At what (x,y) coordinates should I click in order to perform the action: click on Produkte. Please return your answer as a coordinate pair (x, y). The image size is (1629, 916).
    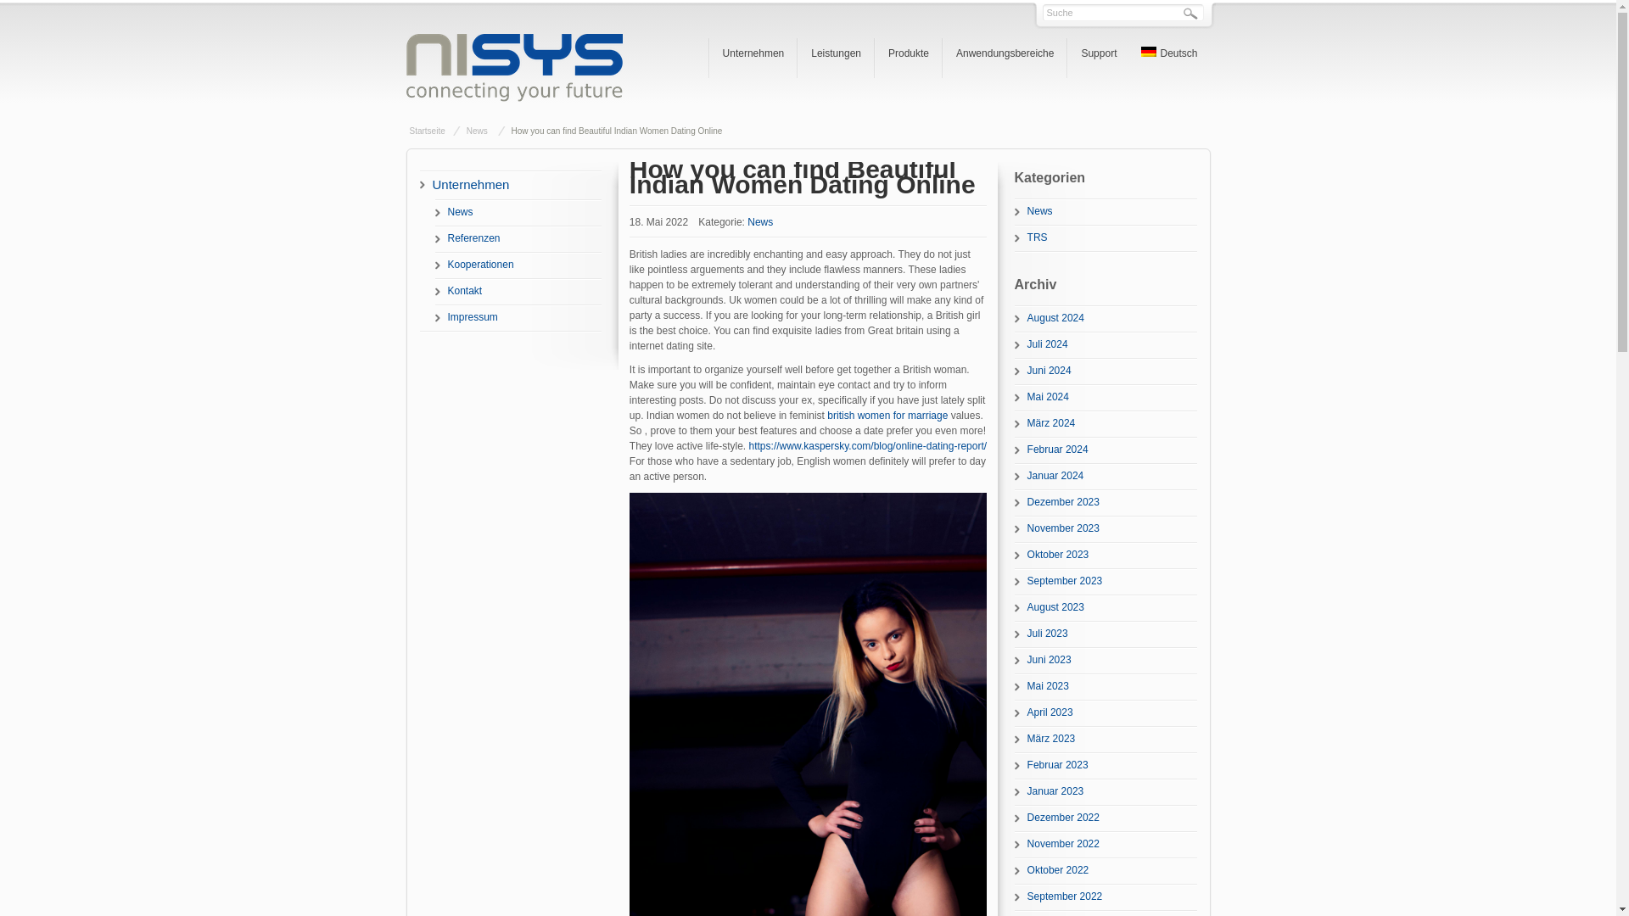
    Looking at the image, I should click on (908, 53).